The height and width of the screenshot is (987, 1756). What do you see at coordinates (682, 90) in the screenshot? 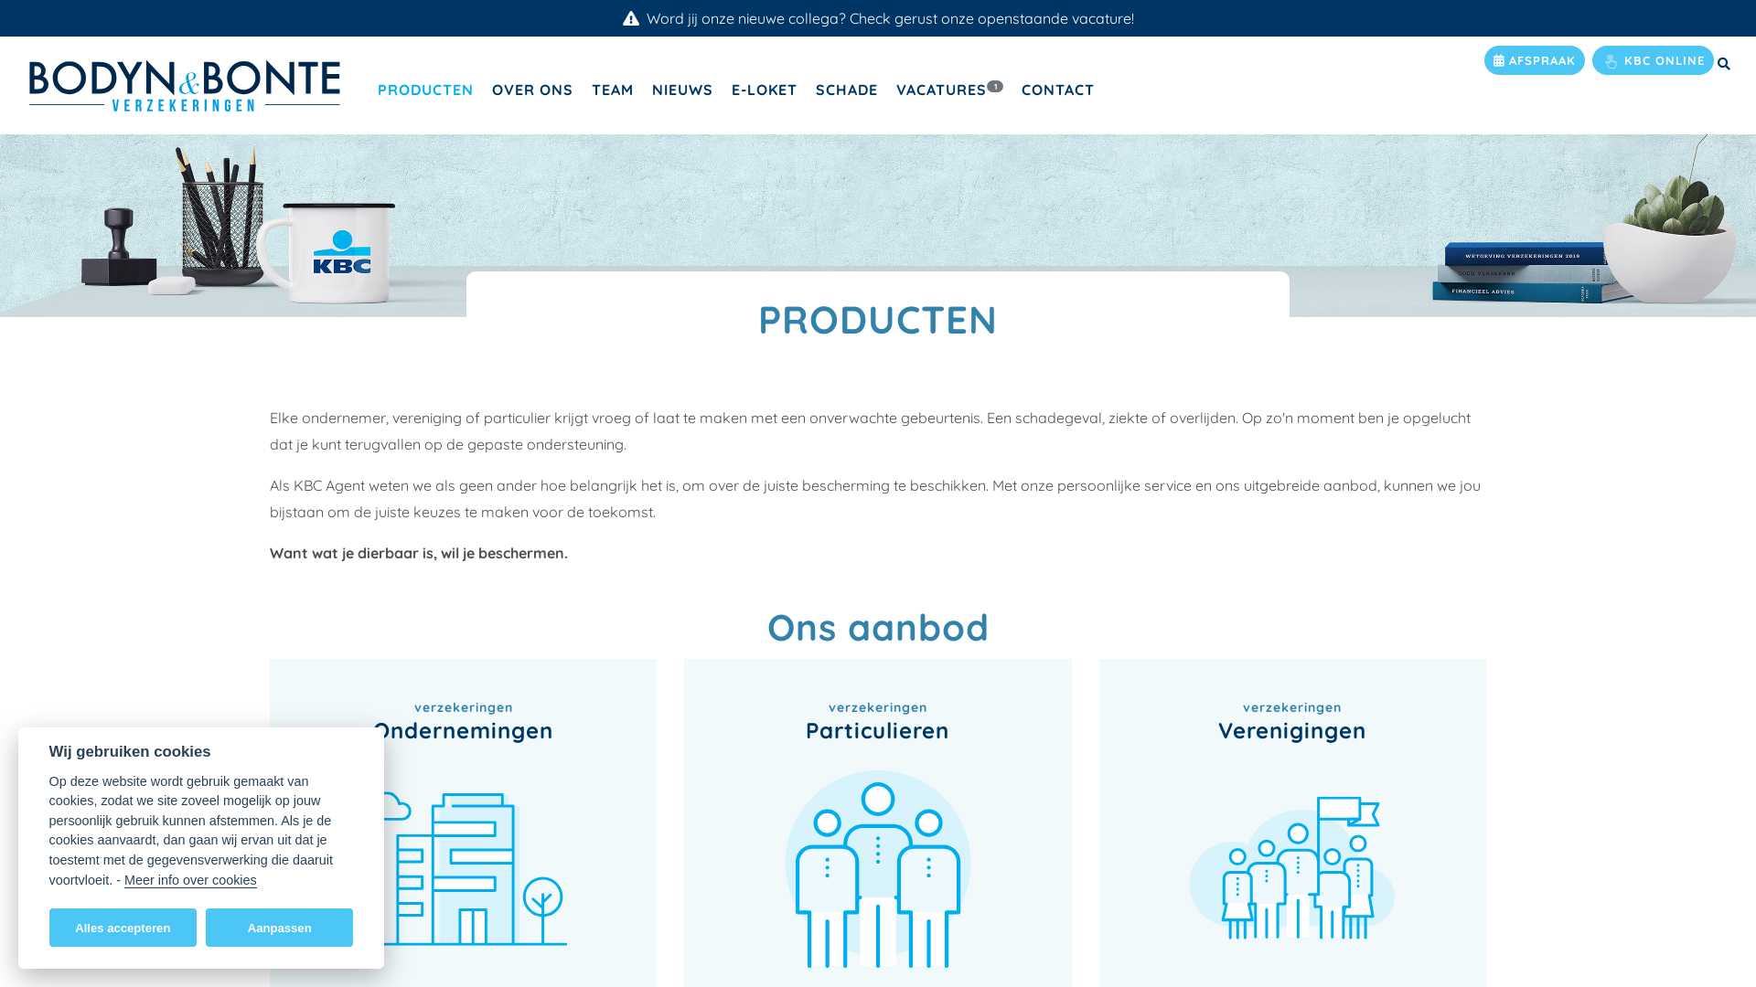
I see `NIEUWS` at bounding box center [682, 90].